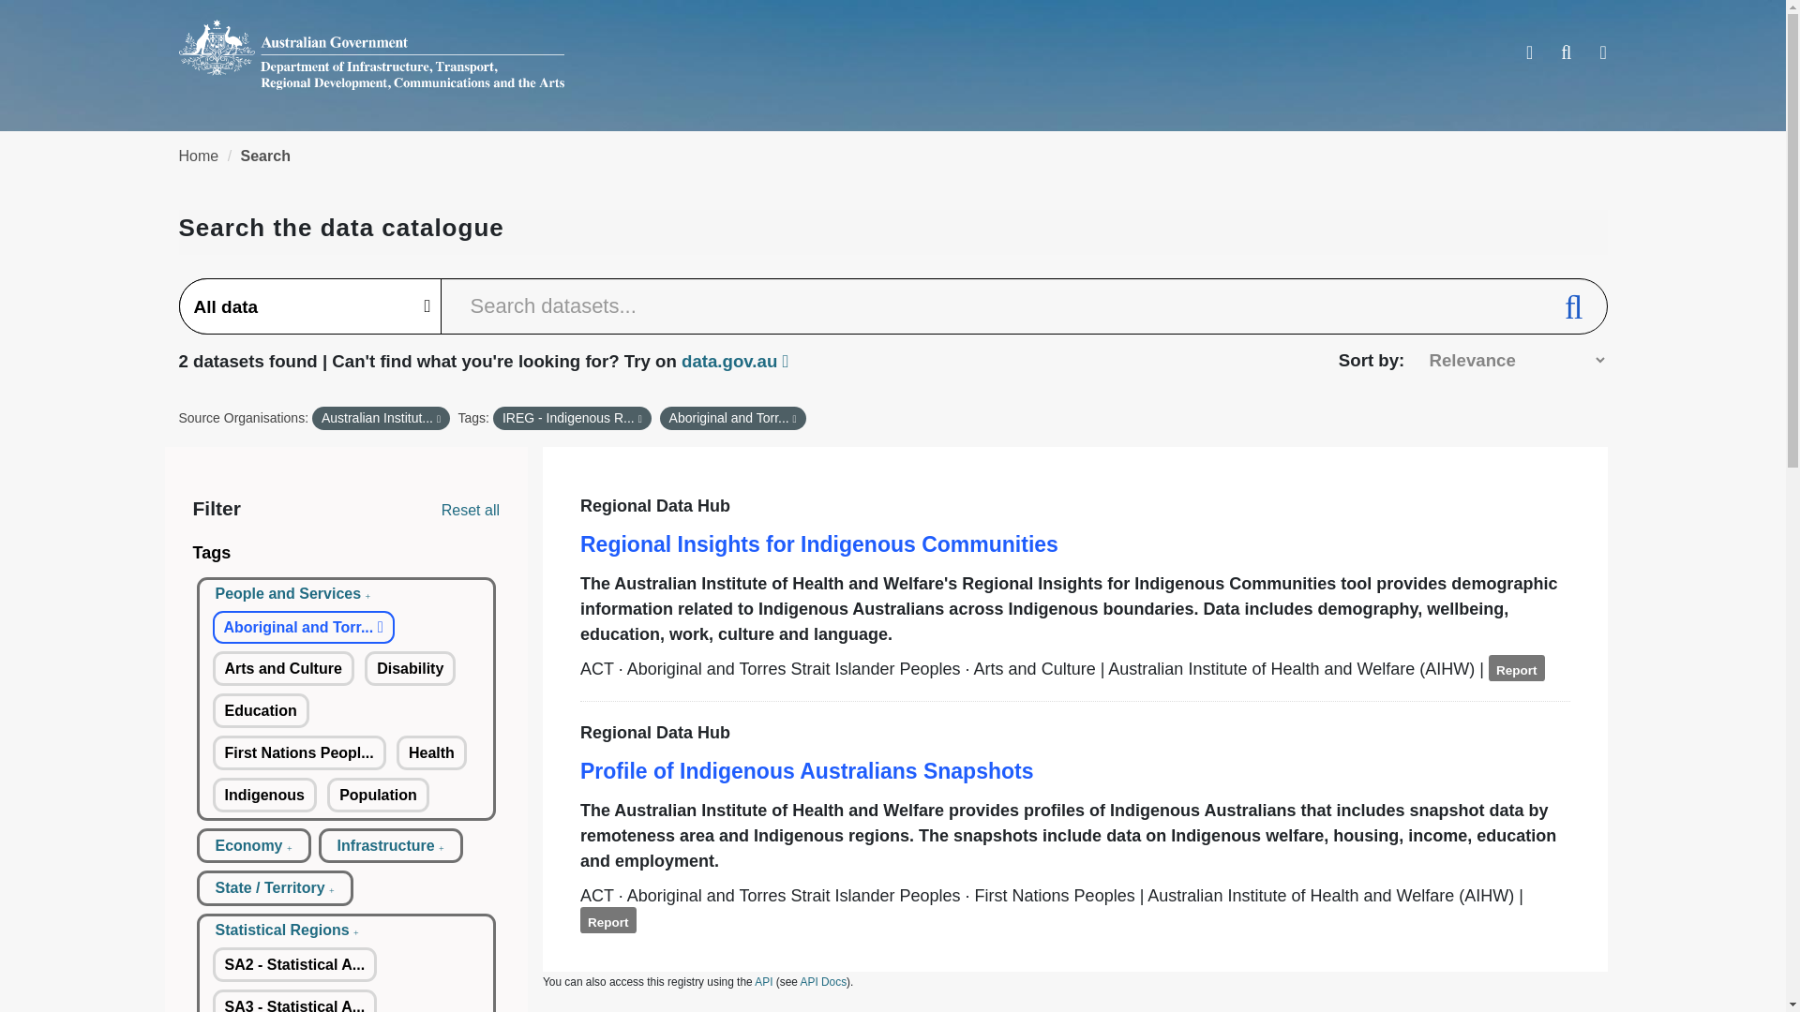  Describe the element at coordinates (471, 510) in the screenshot. I see `Reset all` at that location.